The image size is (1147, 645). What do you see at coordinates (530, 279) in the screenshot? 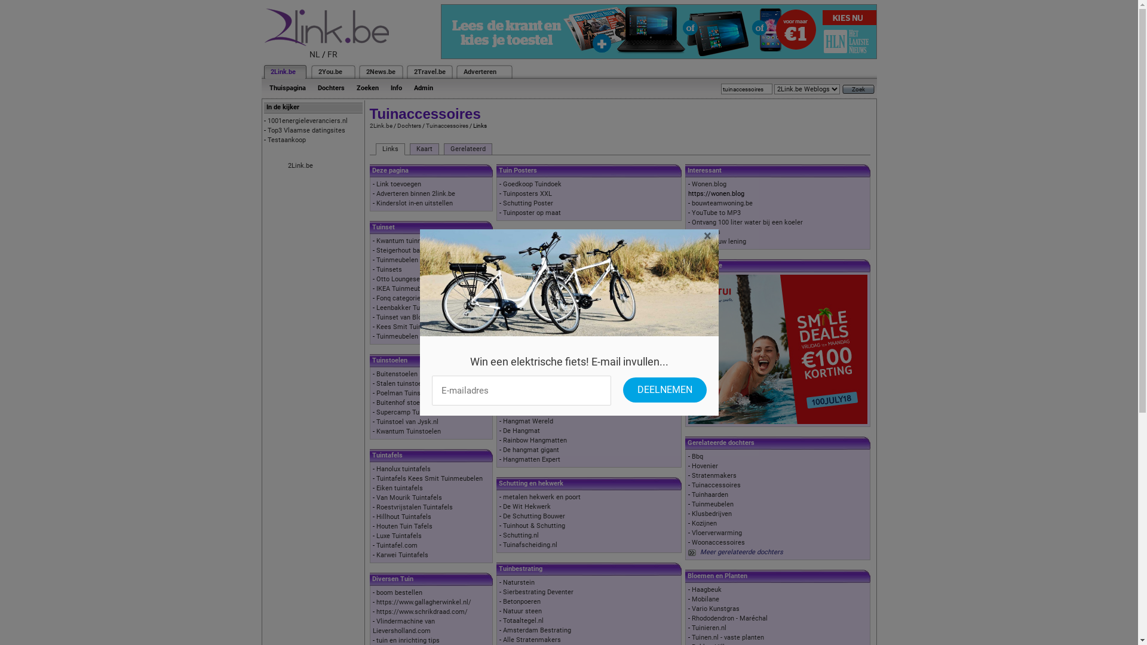
I see `Vuurkorven Expert` at bounding box center [530, 279].